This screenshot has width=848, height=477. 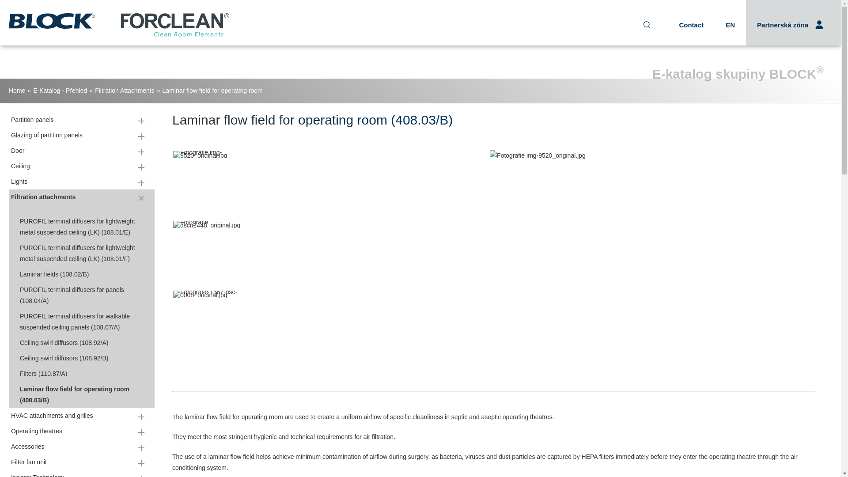 I want to click on Partition panels, so click(x=81, y=120).